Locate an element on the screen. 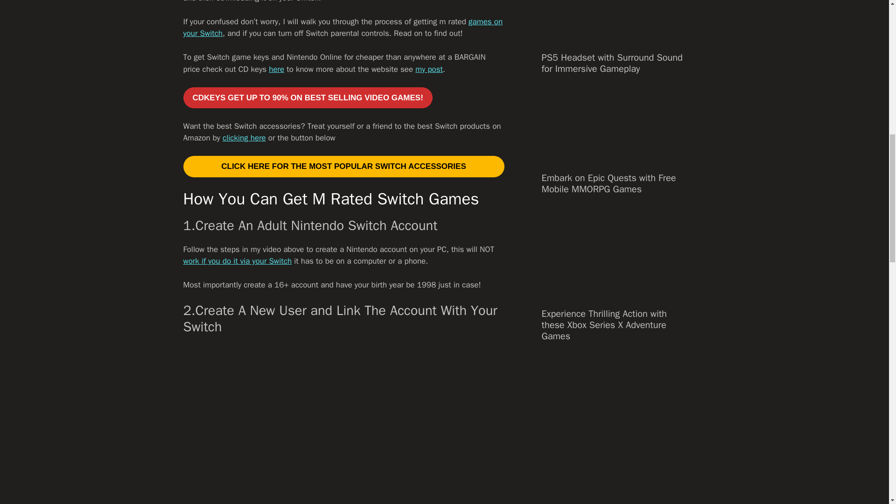  CLICK HERE FOR THE MOST POPULAR SWITCH ACCESSORIES is located at coordinates (343, 166).